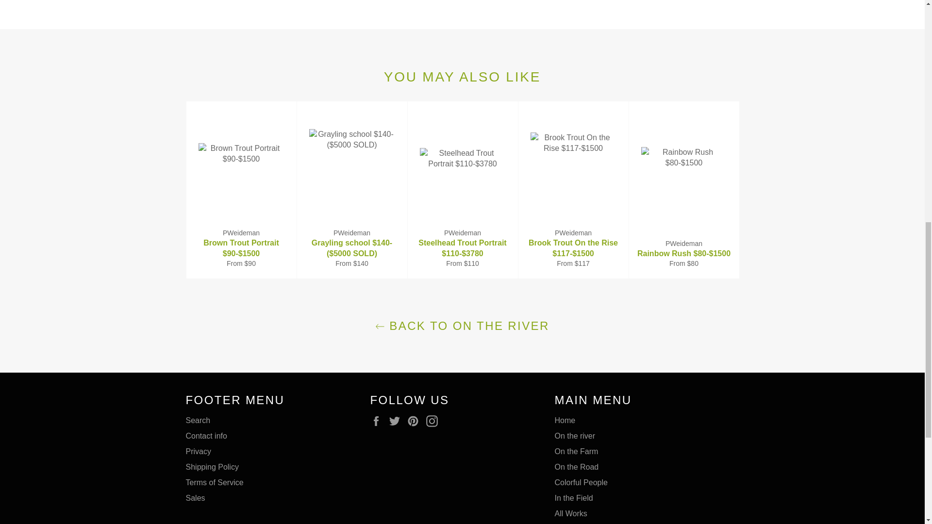 This screenshot has height=524, width=932. I want to click on PWeideman on Instagram, so click(434, 421).